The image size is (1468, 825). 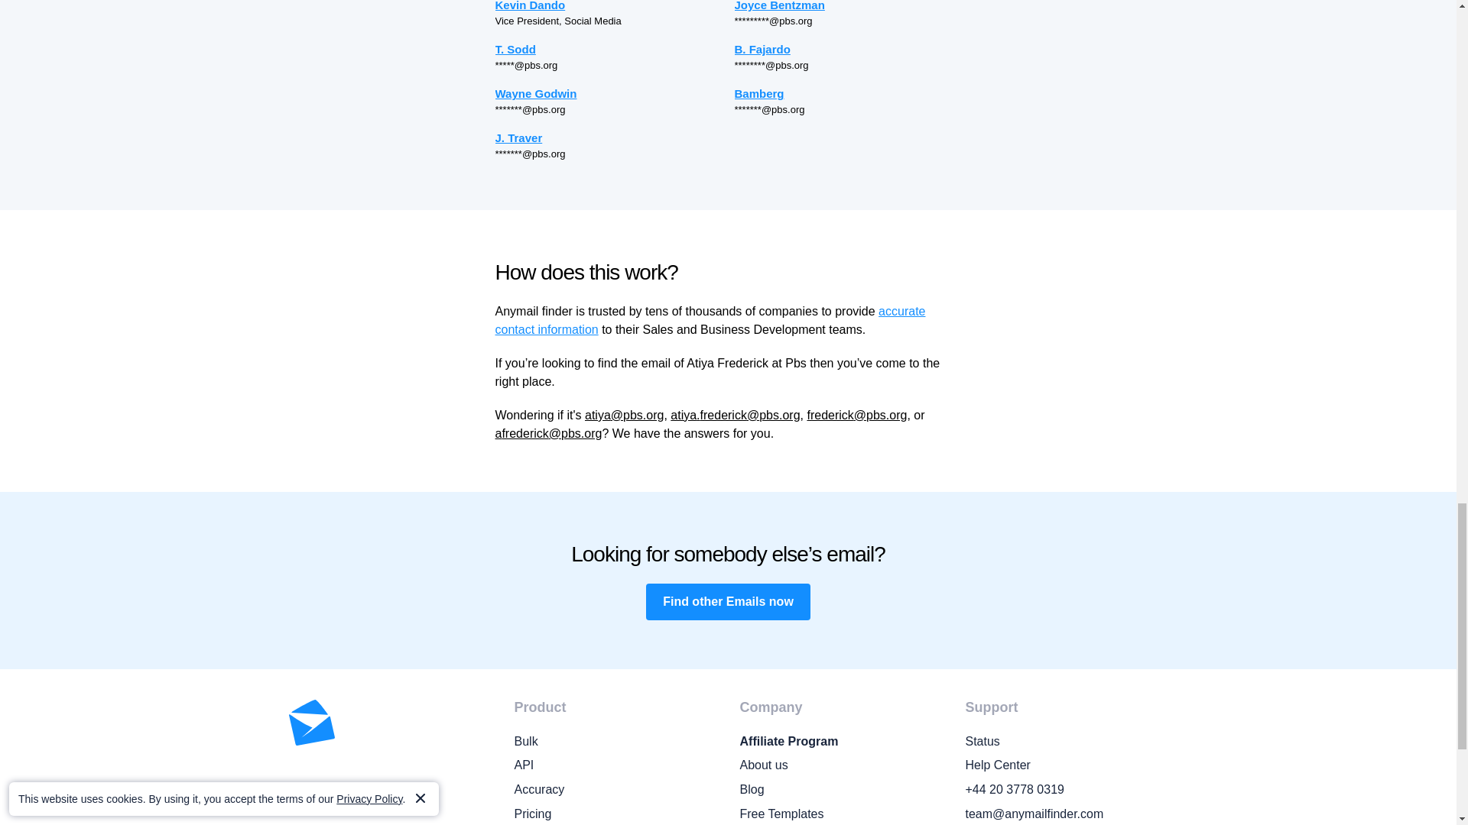 I want to click on Wayne Godwin, so click(x=609, y=93).